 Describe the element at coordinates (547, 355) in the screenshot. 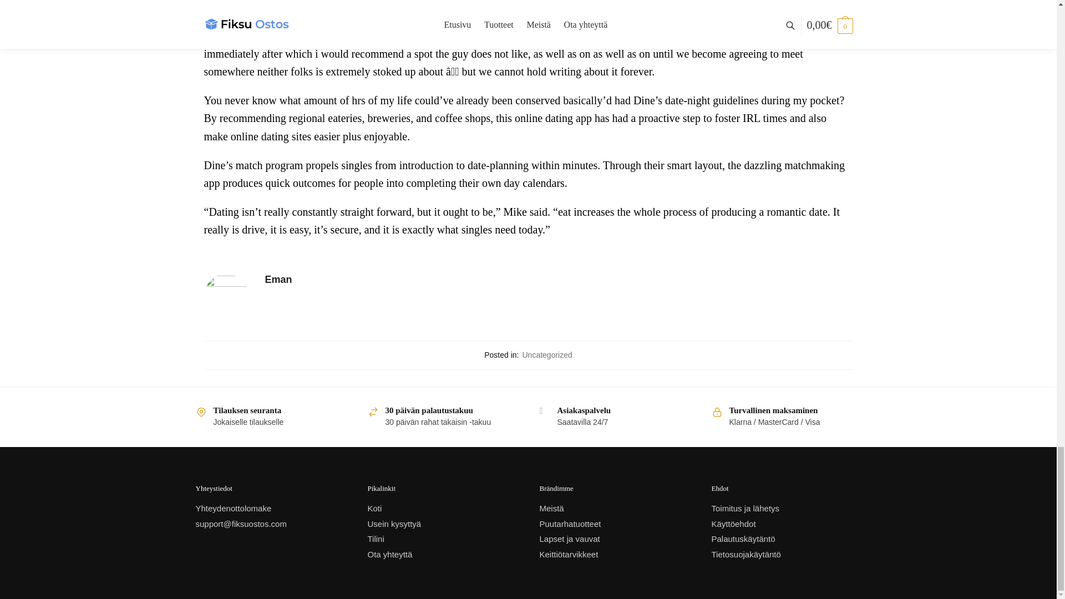

I see `Uncategorized` at that location.